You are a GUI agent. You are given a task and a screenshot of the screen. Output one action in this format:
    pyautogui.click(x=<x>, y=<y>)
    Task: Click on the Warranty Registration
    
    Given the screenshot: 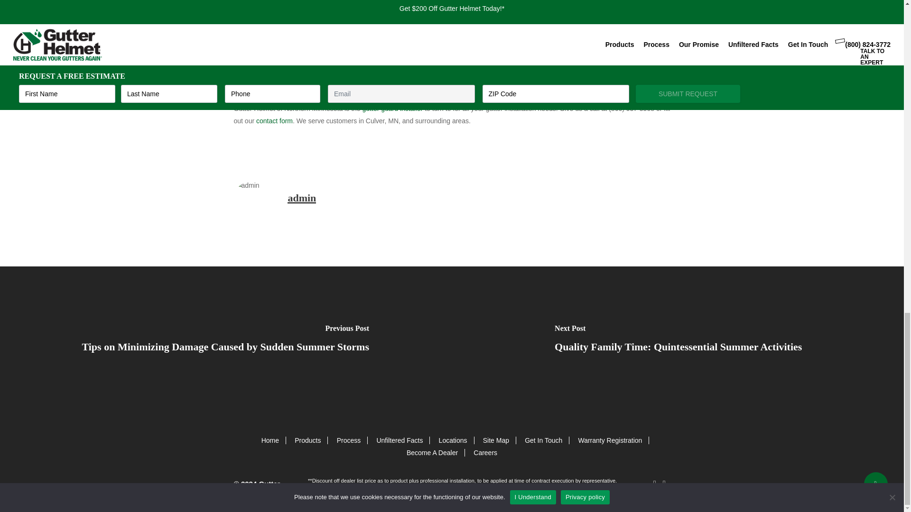 What is the action you would take?
    pyautogui.click(x=610, y=440)
    